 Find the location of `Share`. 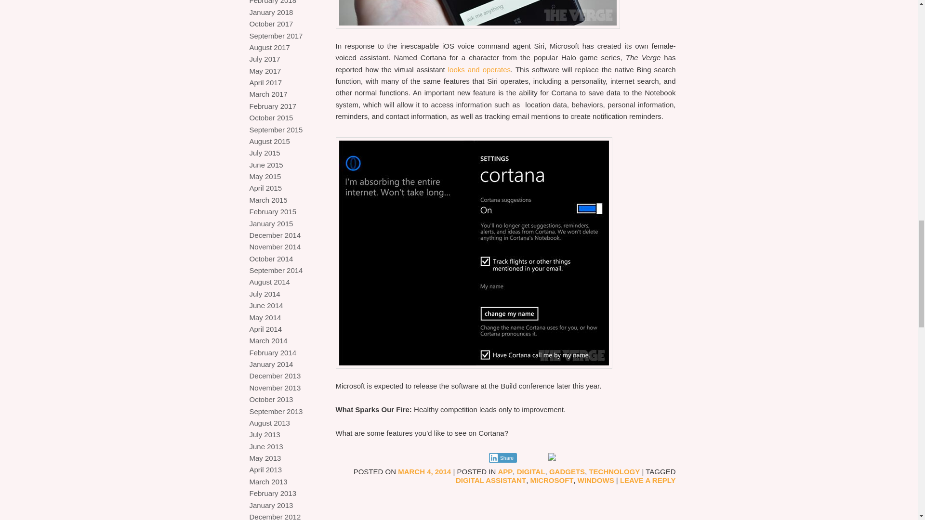

Share is located at coordinates (502, 457).